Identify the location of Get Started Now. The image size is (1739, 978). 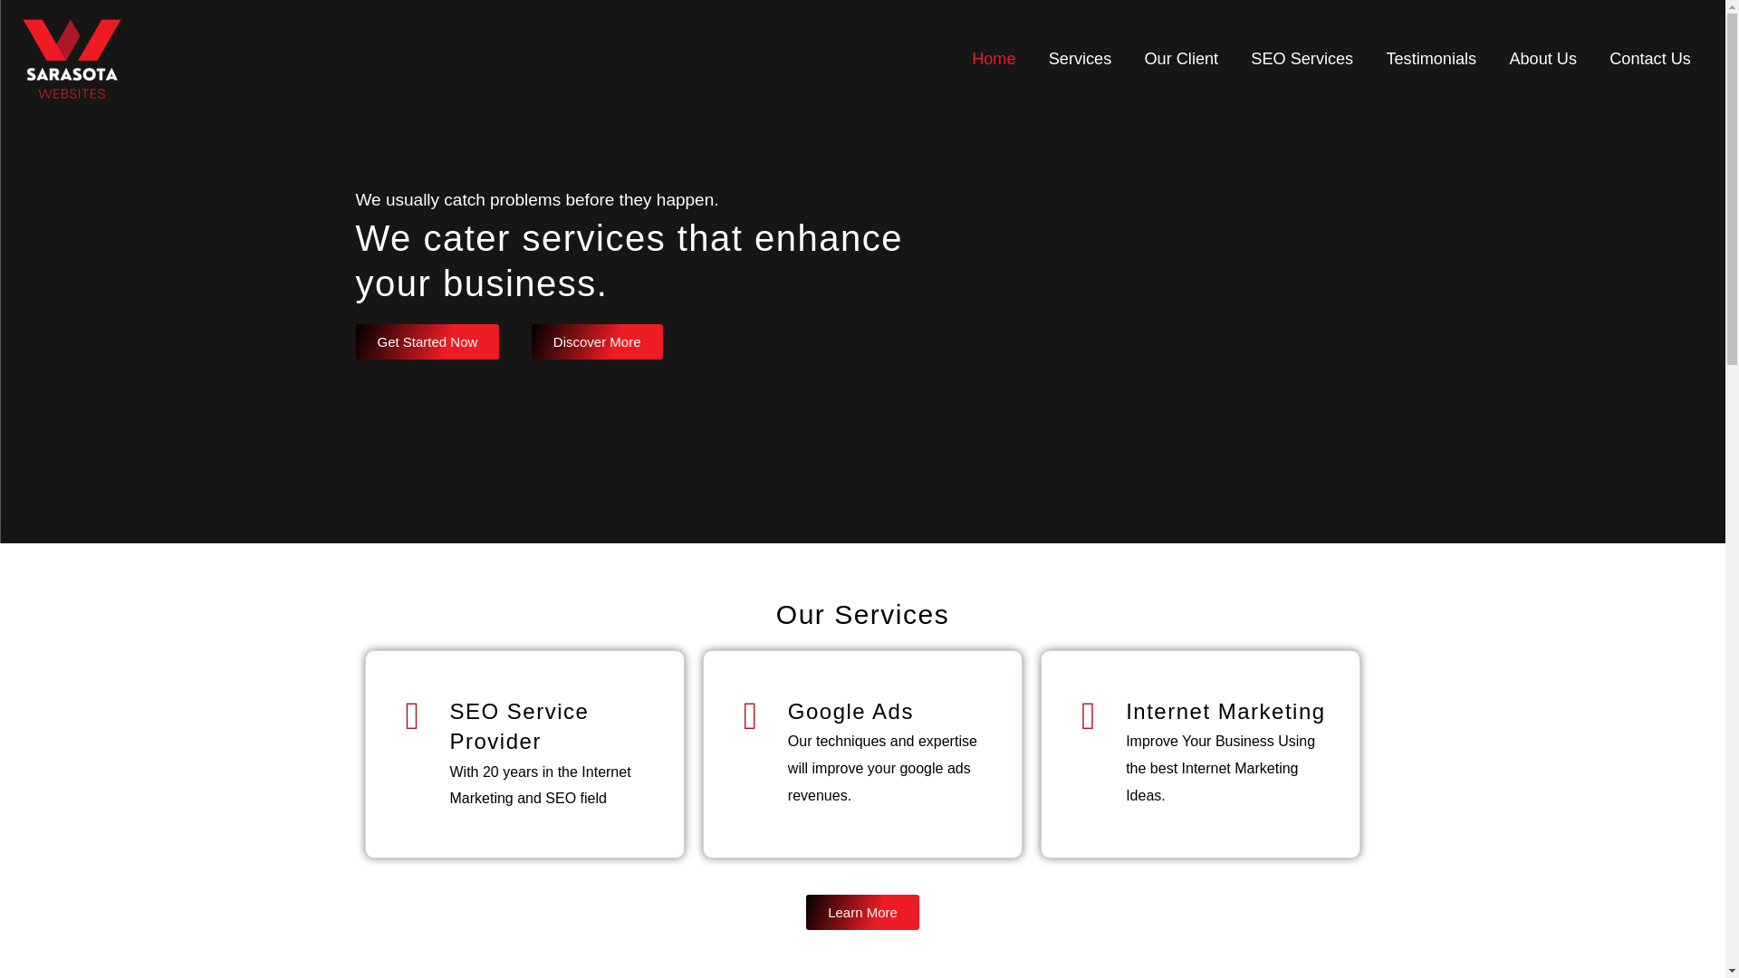
(427, 341).